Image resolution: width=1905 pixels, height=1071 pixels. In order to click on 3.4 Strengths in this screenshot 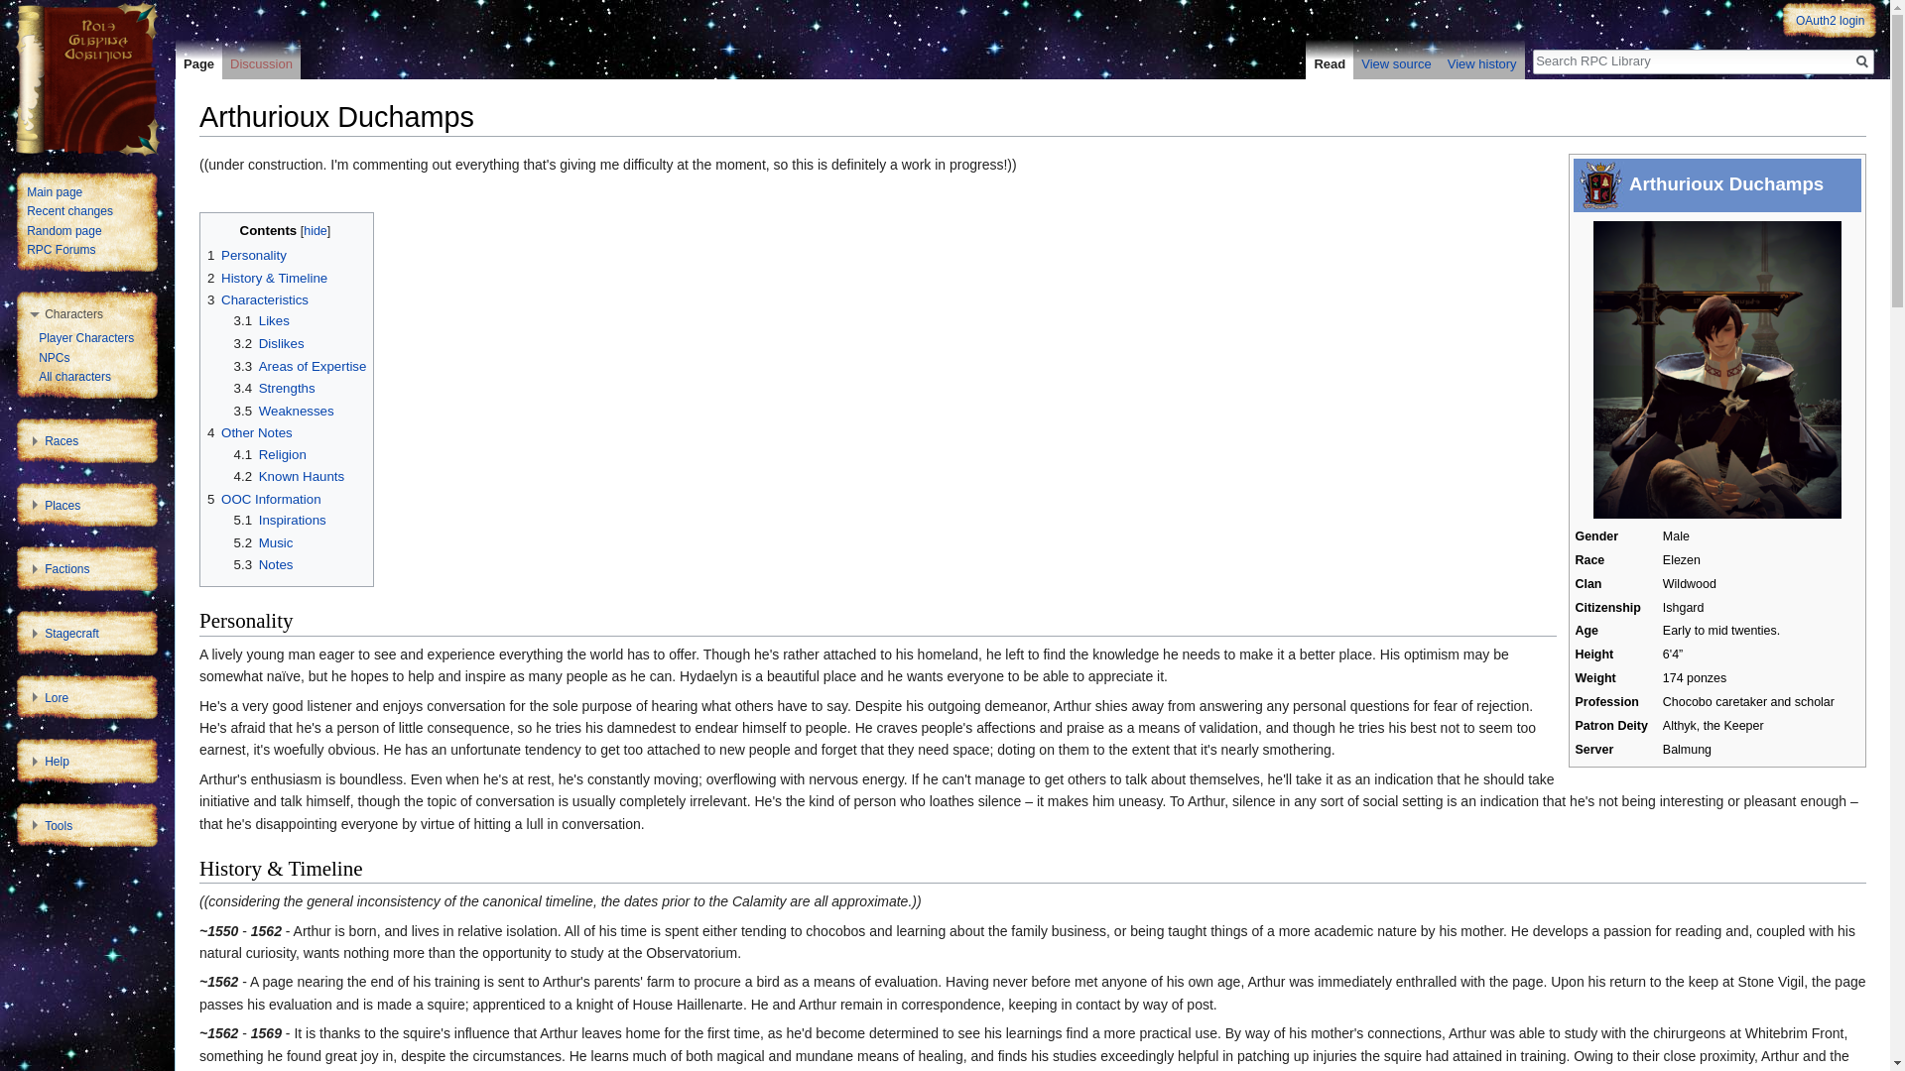, I will do `click(275, 388)`.